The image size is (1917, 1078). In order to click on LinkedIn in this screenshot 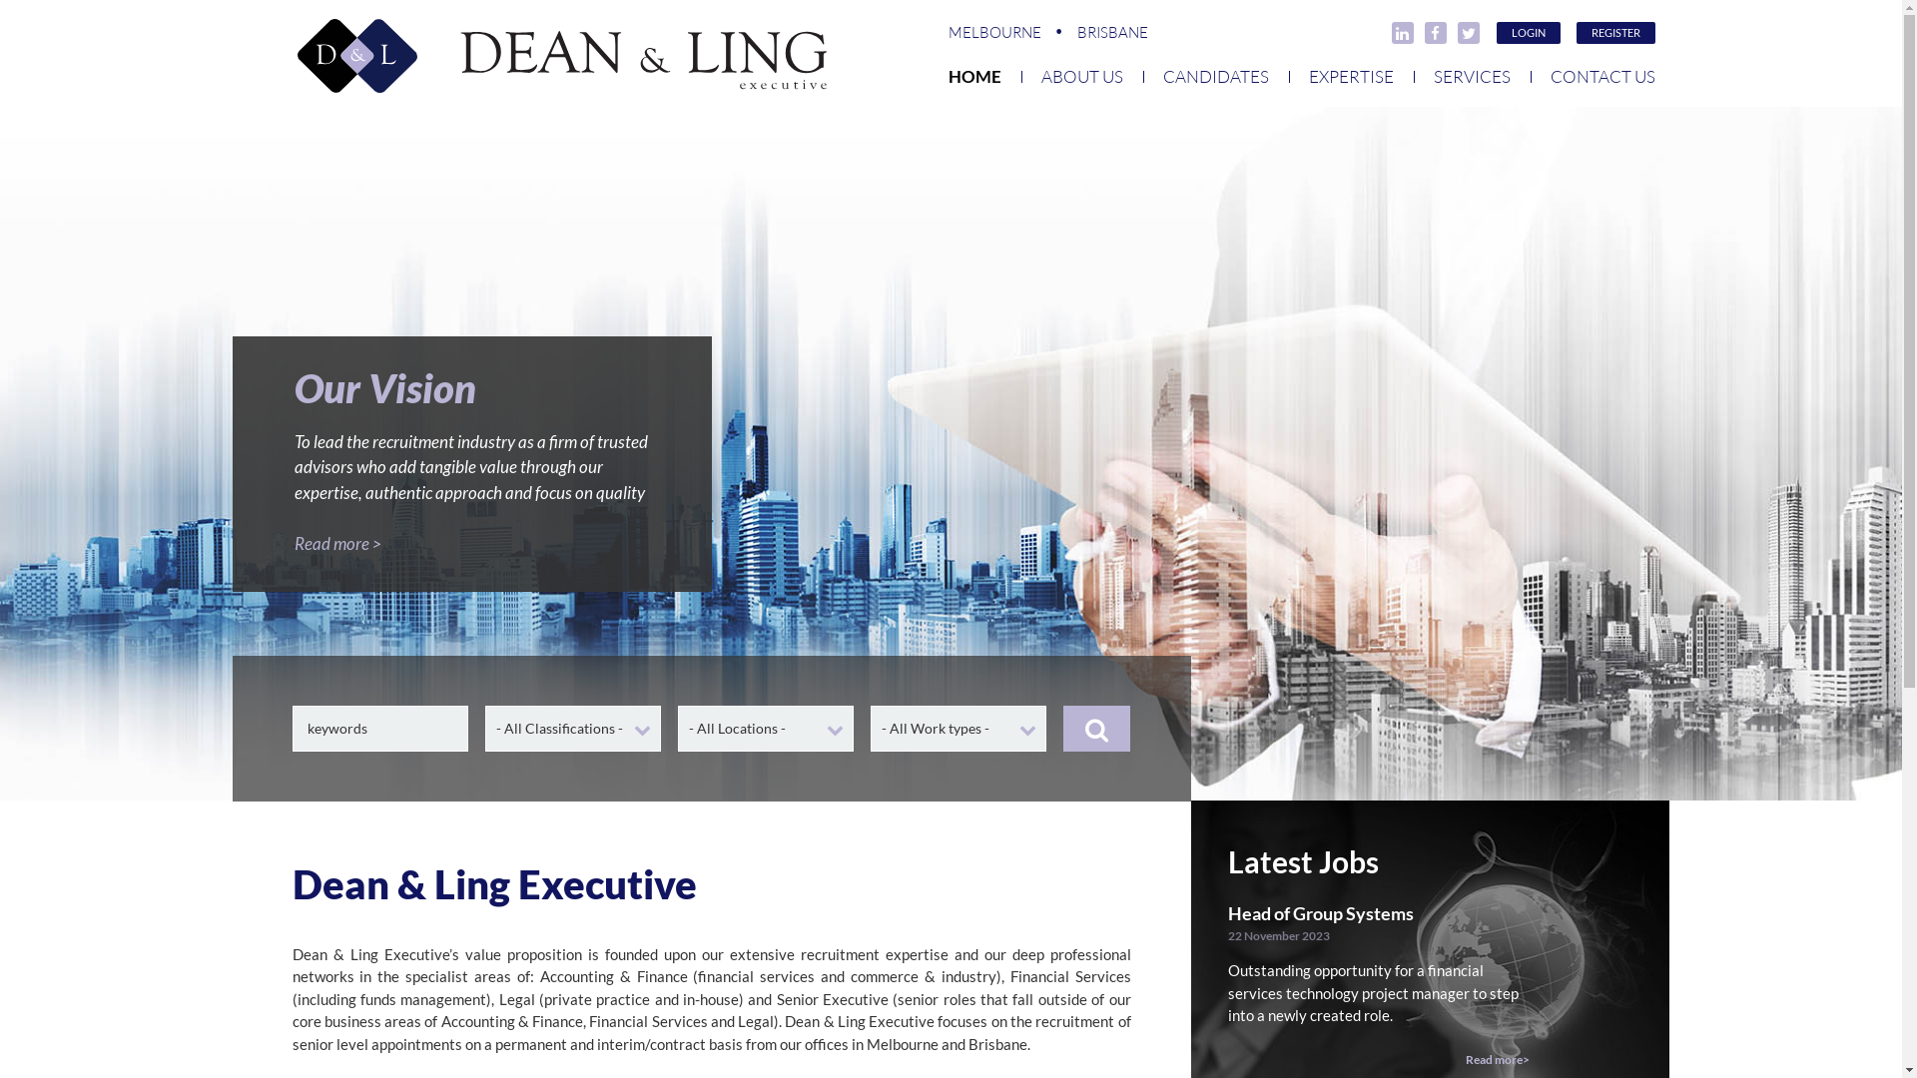, I will do `click(1402, 34)`.